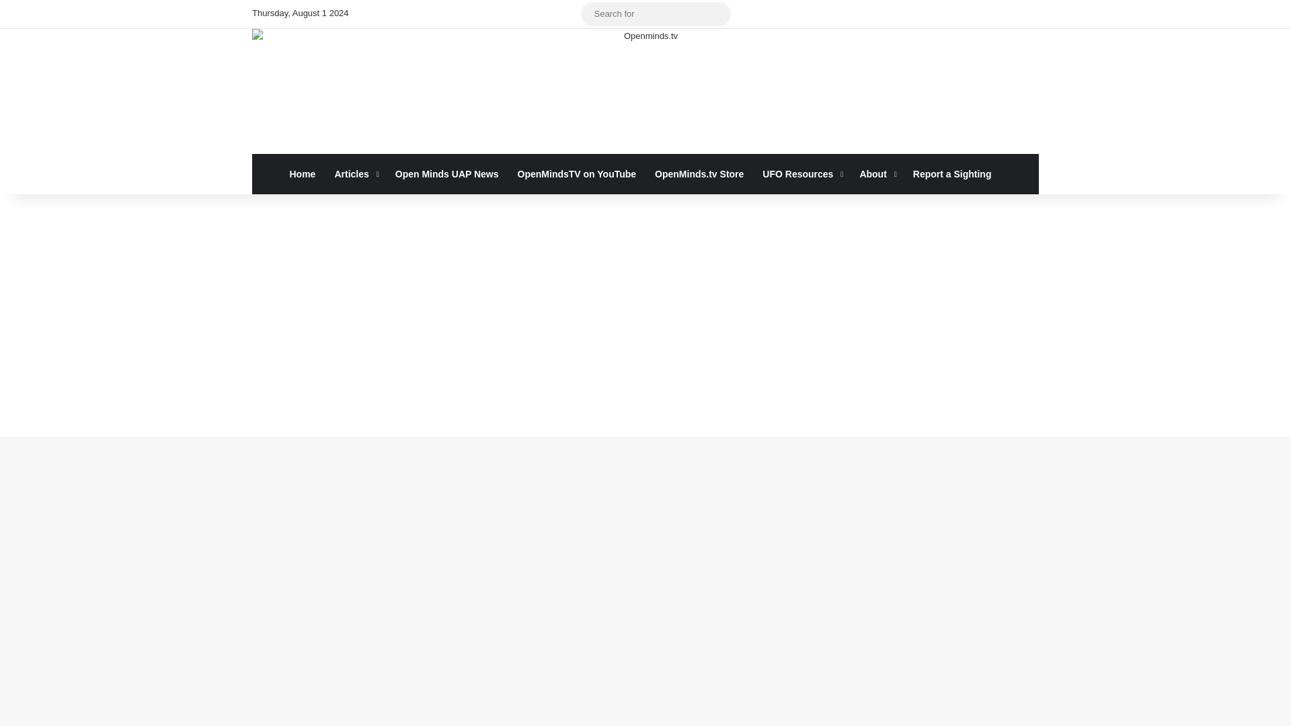 The image size is (1291, 726). Describe the element at coordinates (801, 173) in the screenshot. I see `UFO Resources` at that location.